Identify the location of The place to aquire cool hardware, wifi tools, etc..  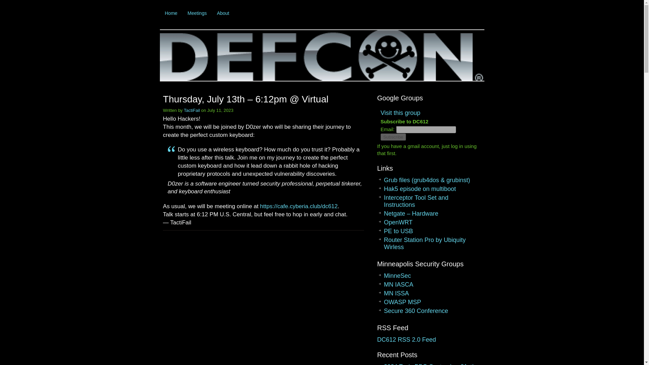
(411, 214).